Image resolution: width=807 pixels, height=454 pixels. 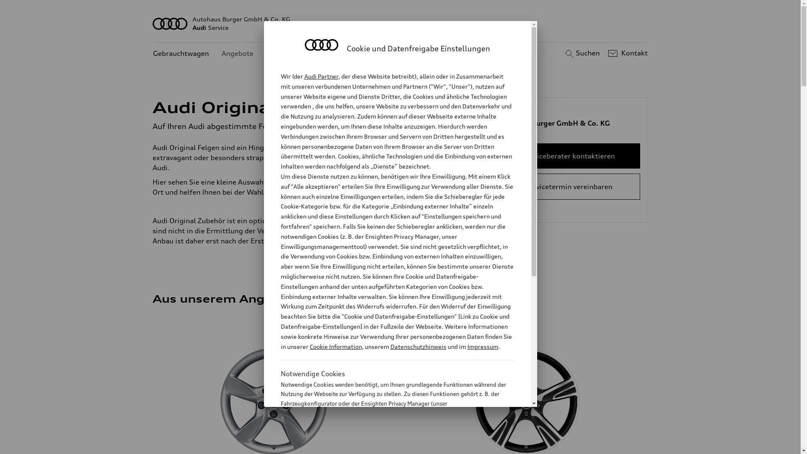 What do you see at coordinates (569, 156) in the screenshot?
I see `Serviceberater kontaktieren` at bounding box center [569, 156].